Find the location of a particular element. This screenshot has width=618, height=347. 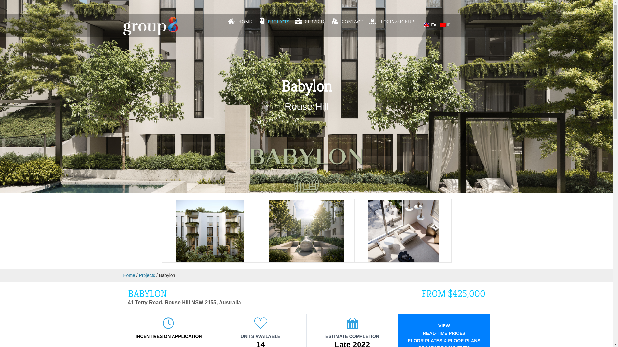

LOGIN/SIGNUP is located at coordinates (391, 22).